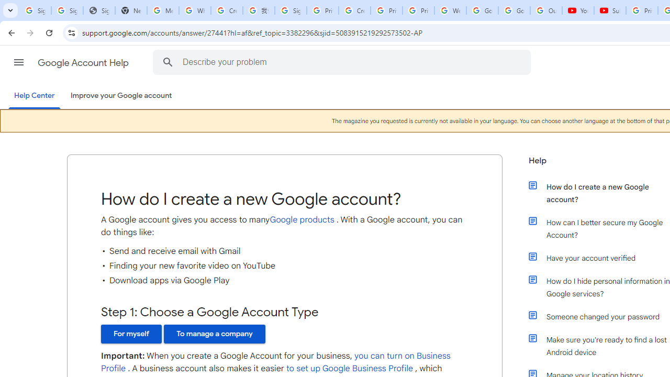  I want to click on Help Center, so click(35, 96).